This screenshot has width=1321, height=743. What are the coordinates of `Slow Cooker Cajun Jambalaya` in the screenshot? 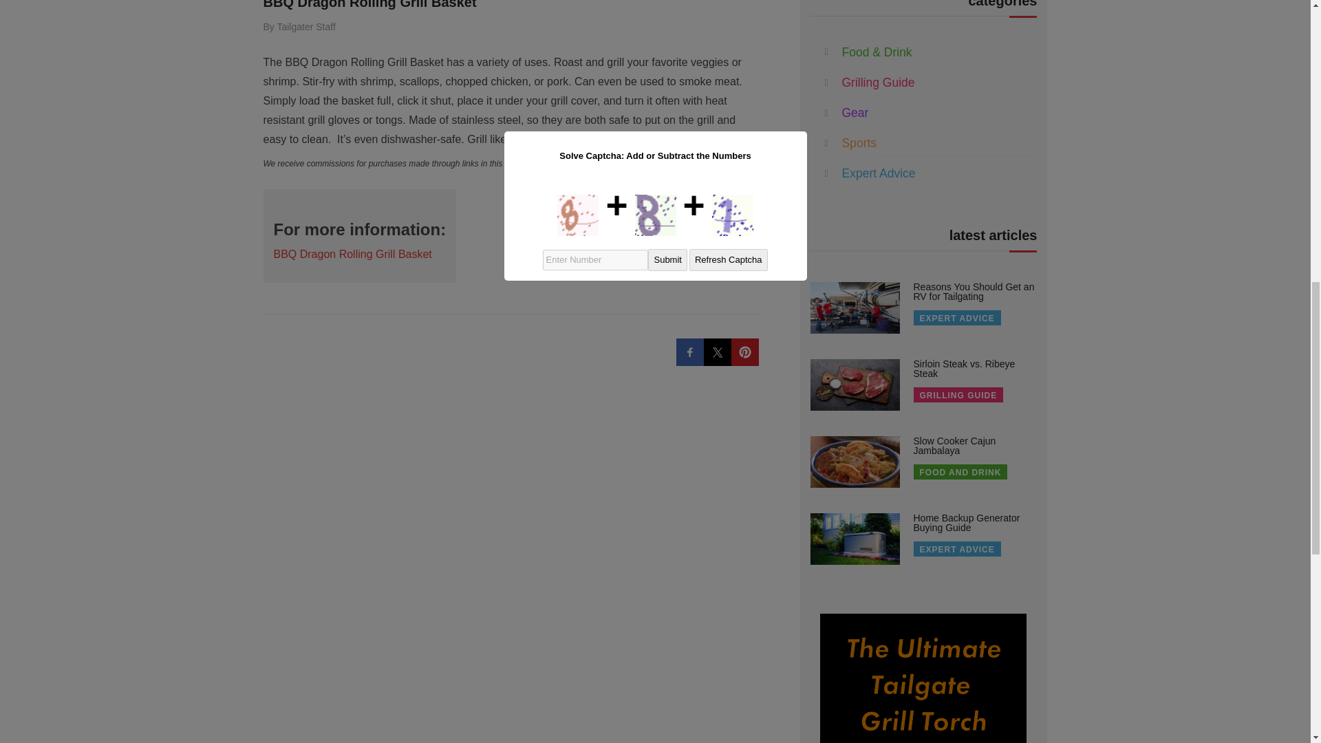 It's located at (955, 446).